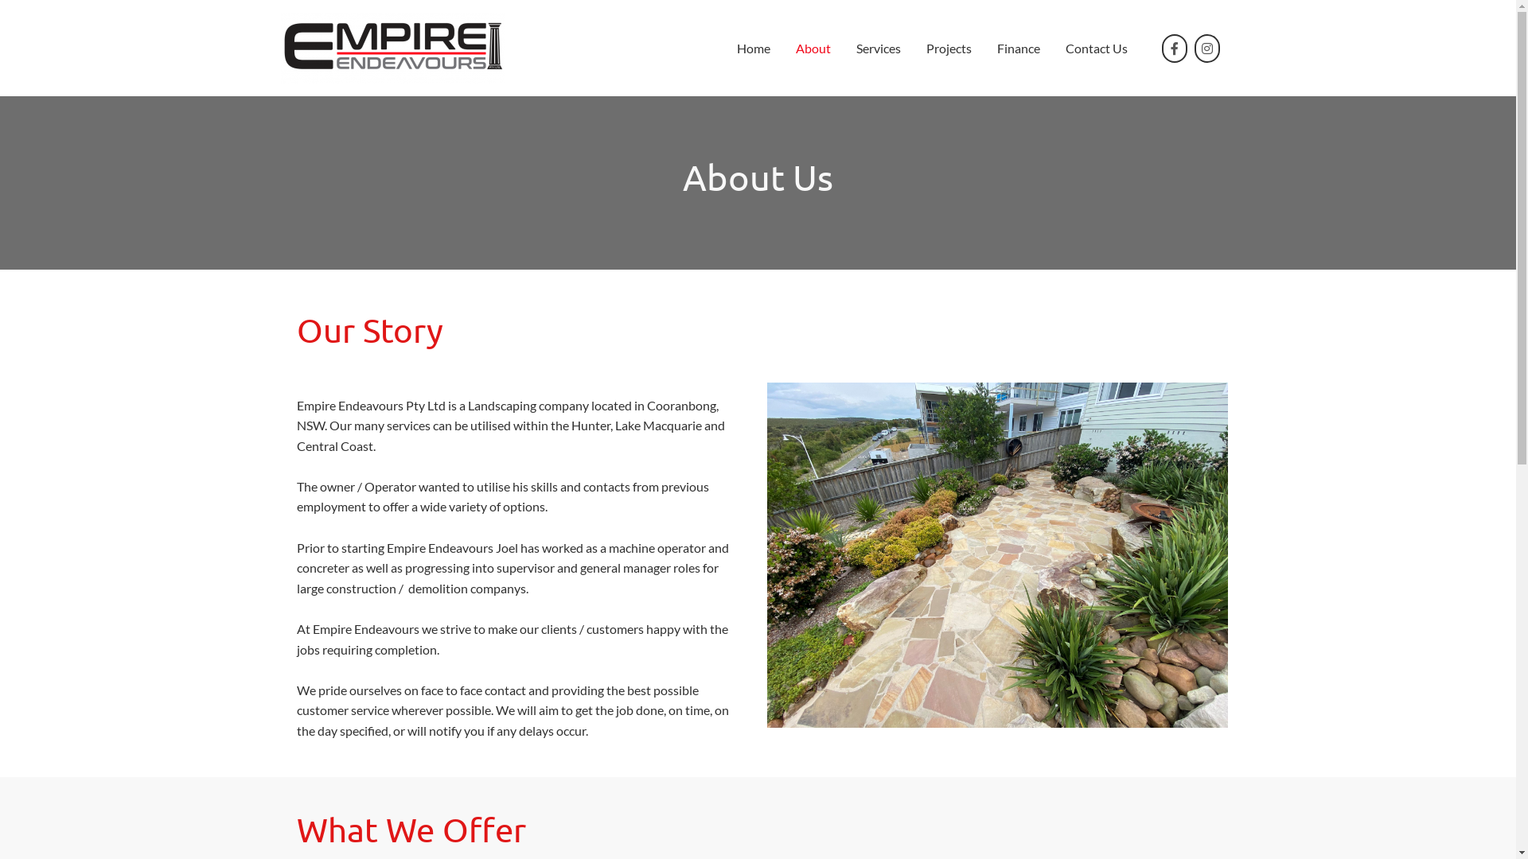  I want to click on Empire Endeavours on Instagram, so click(1207, 48).